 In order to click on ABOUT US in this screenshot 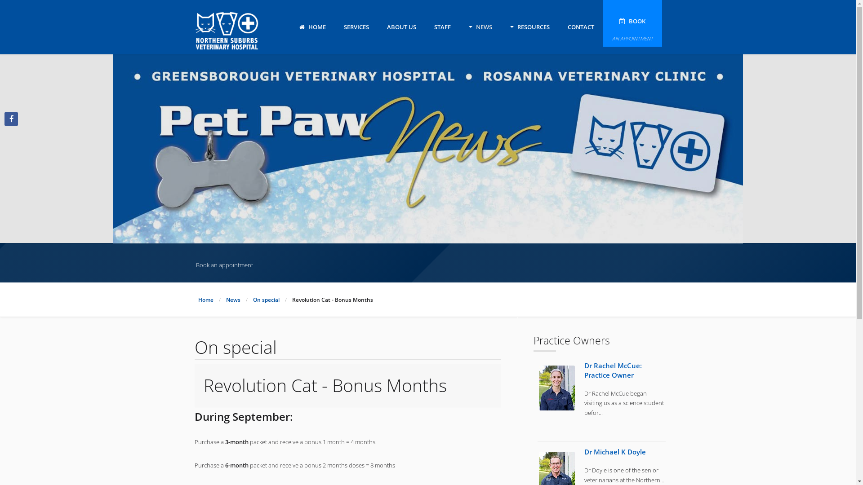, I will do `click(401, 25)`.